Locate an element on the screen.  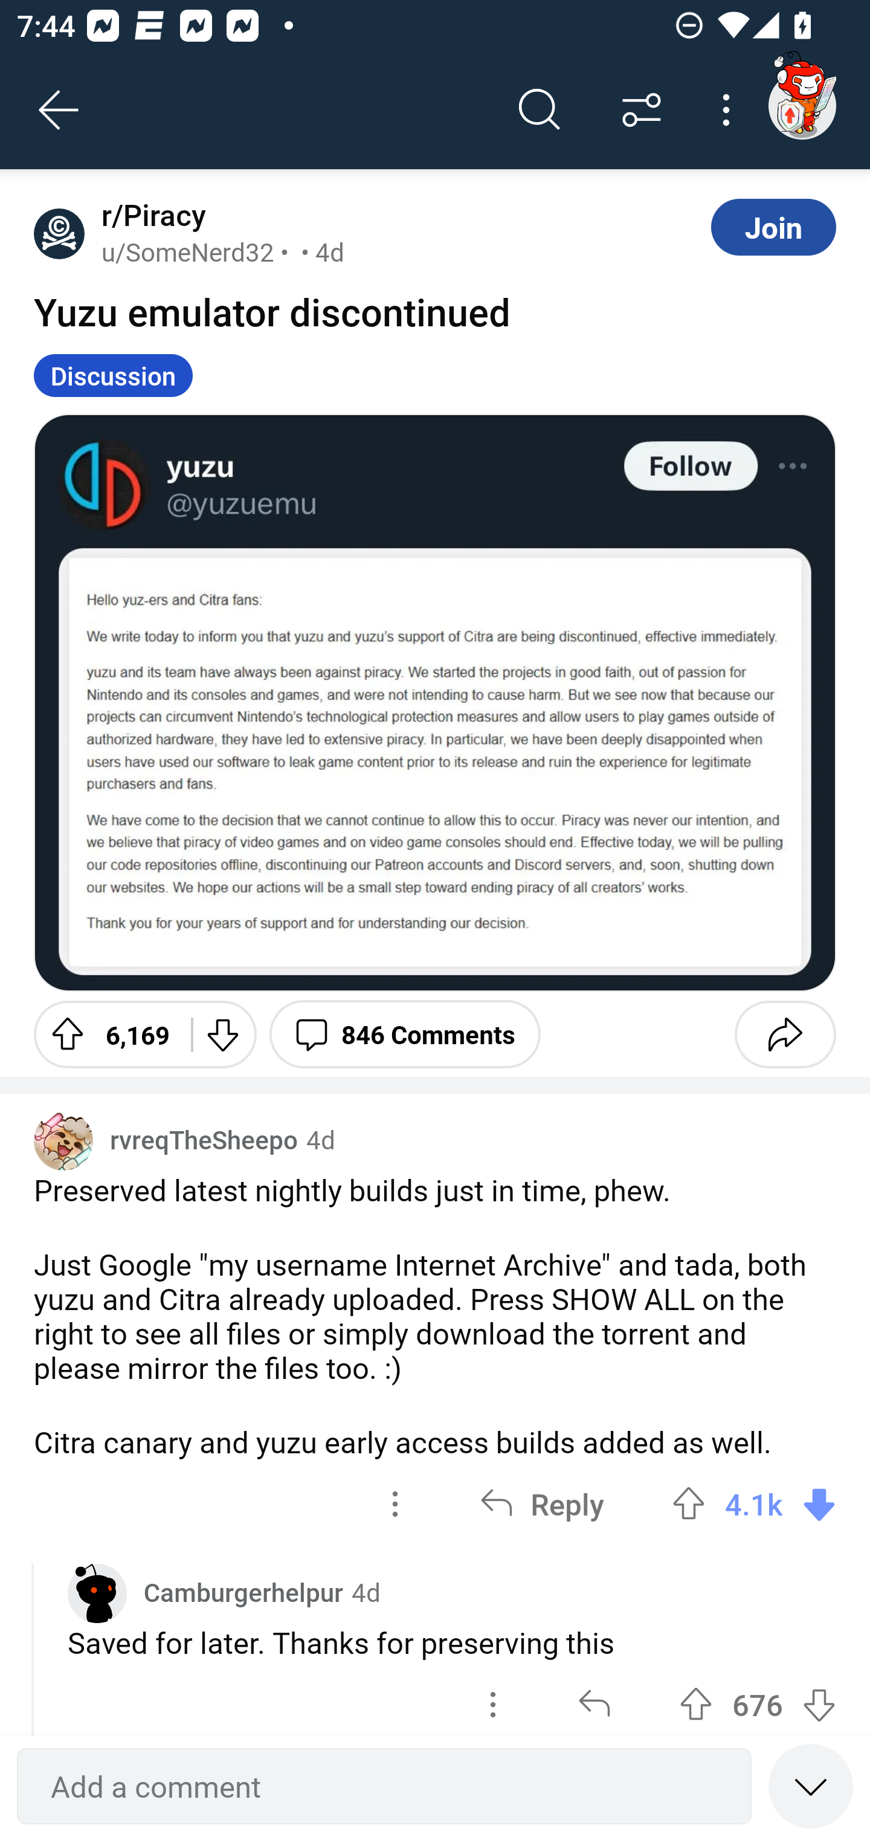
Upvote 4.1k 4105 votes Downvote is located at coordinates (754, 1504).